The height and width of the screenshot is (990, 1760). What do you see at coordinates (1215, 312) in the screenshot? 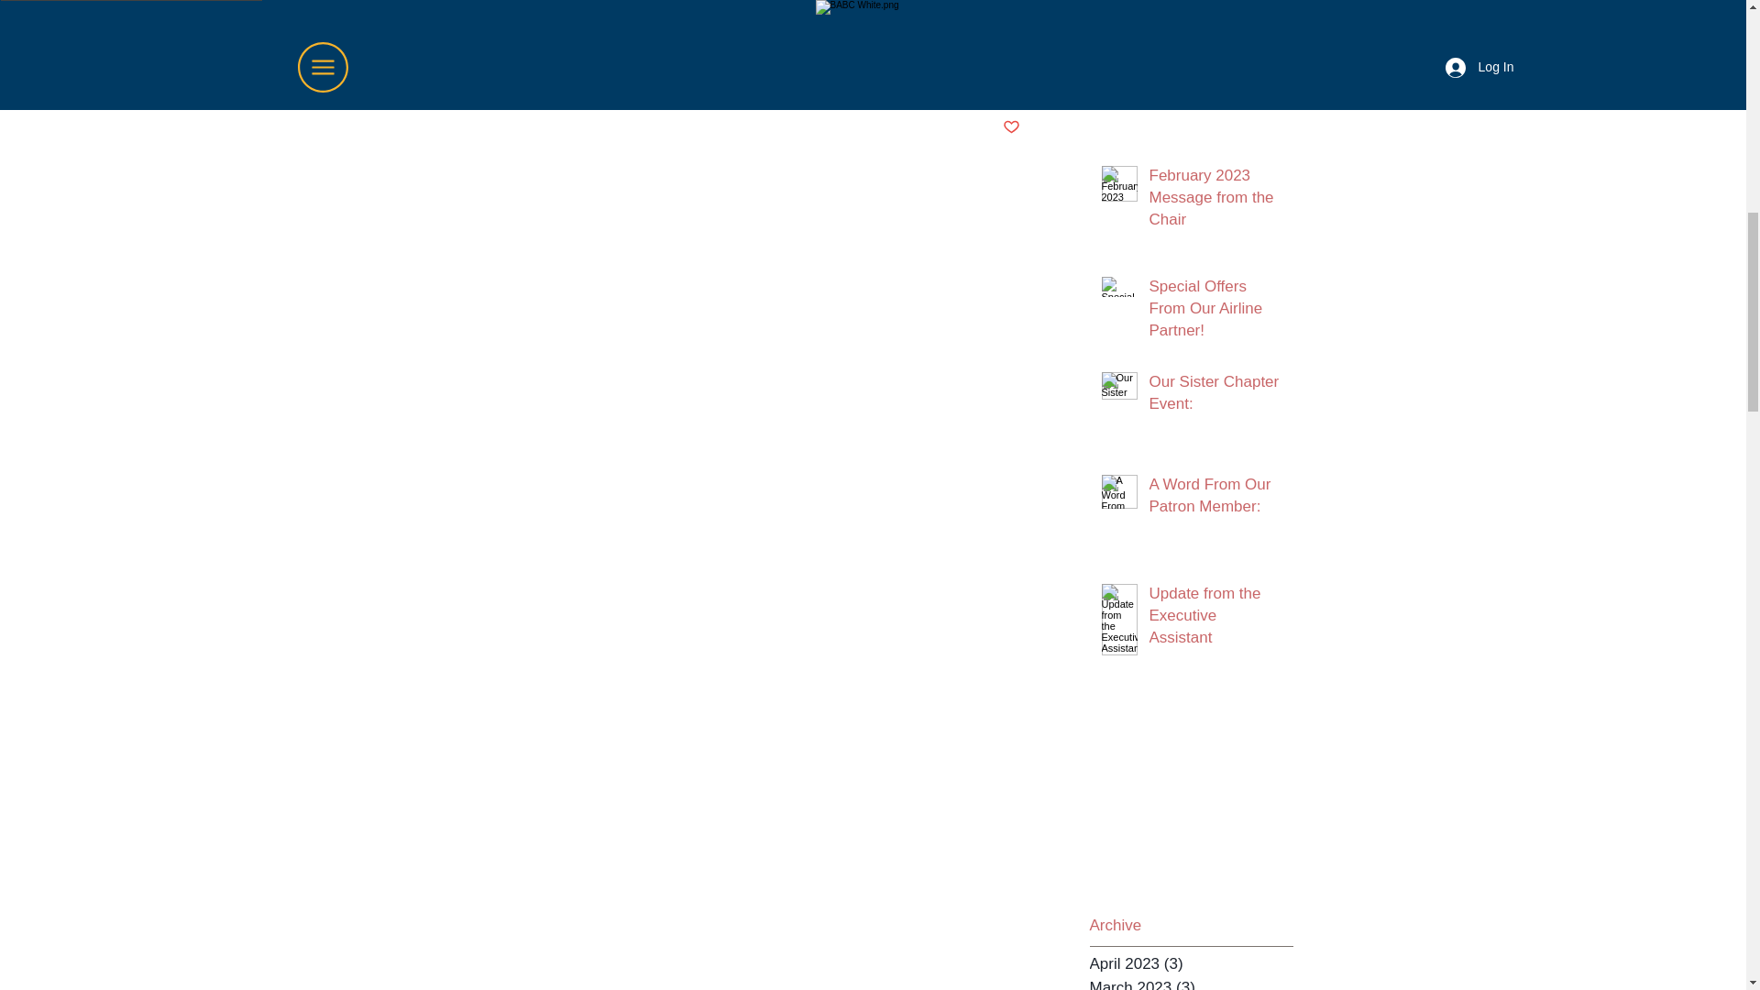
I see `Special Offers From Our Airline Partner!` at bounding box center [1215, 312].